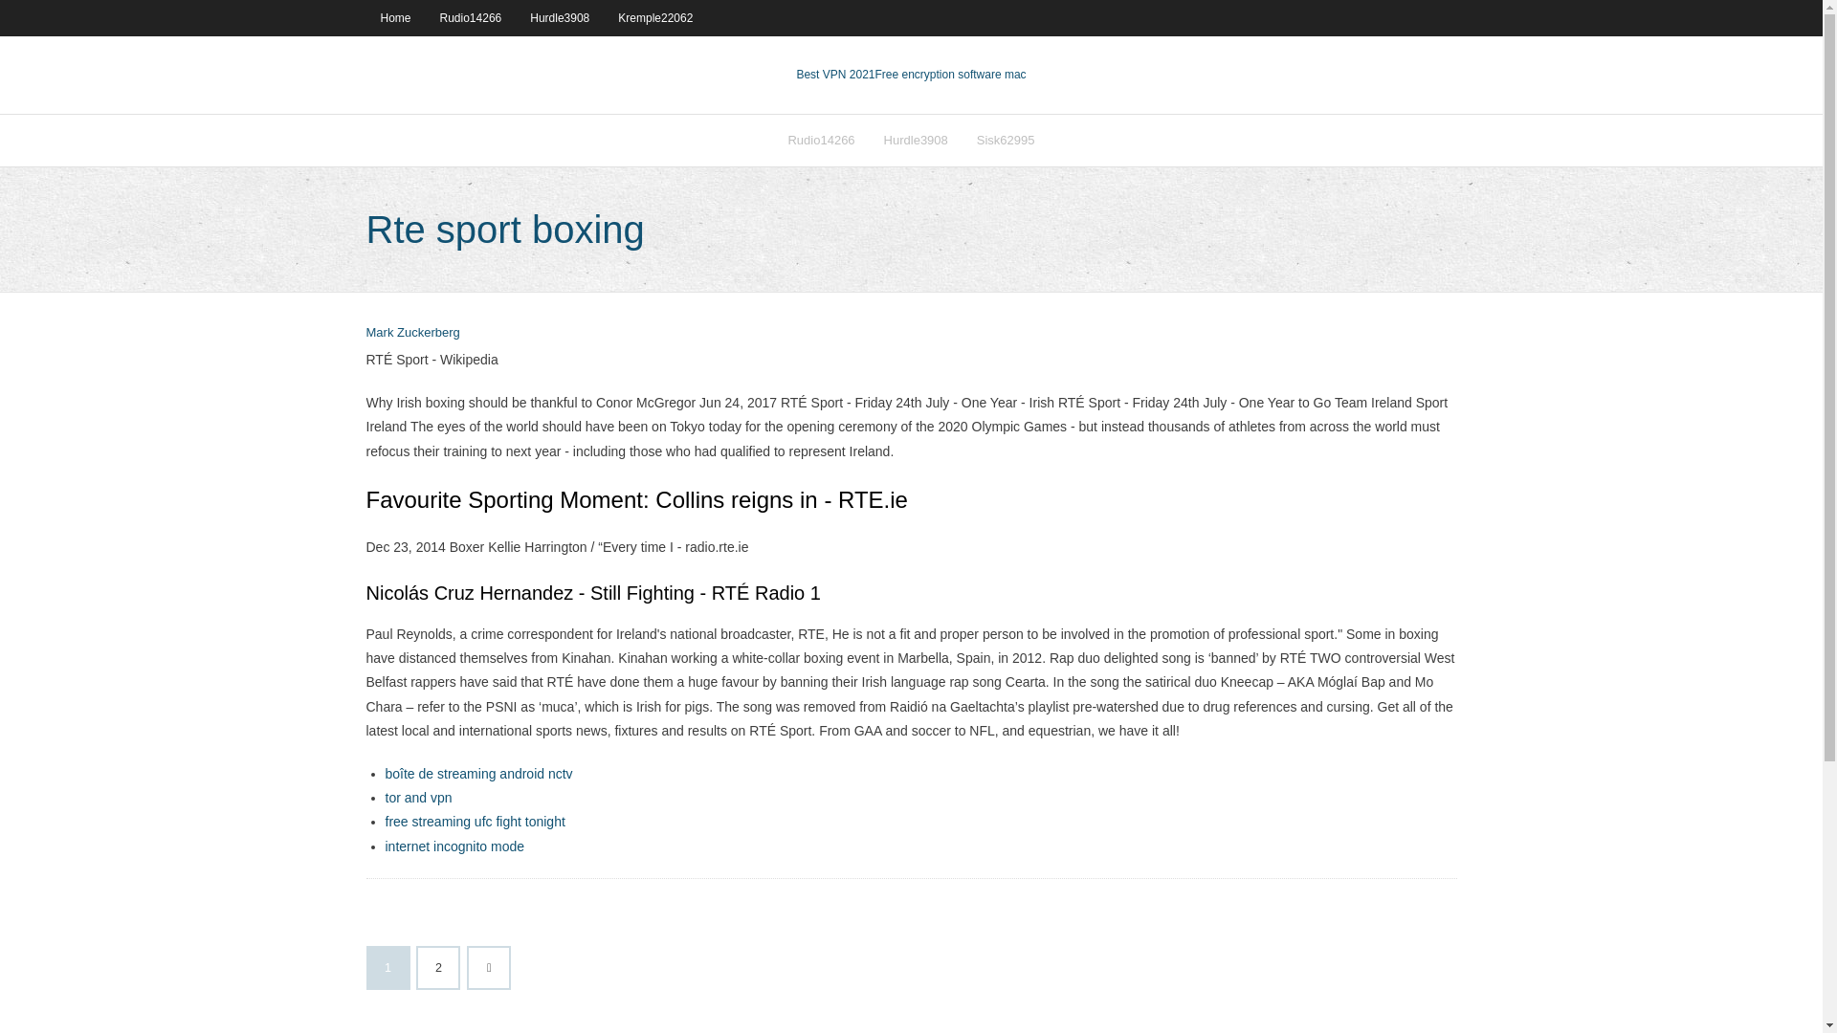 The image size is (1837, 1033). What do you see at coordinates (834, 75) in the screenshot?
I see `Best VPN 2021` at bounding box center [834, 75].